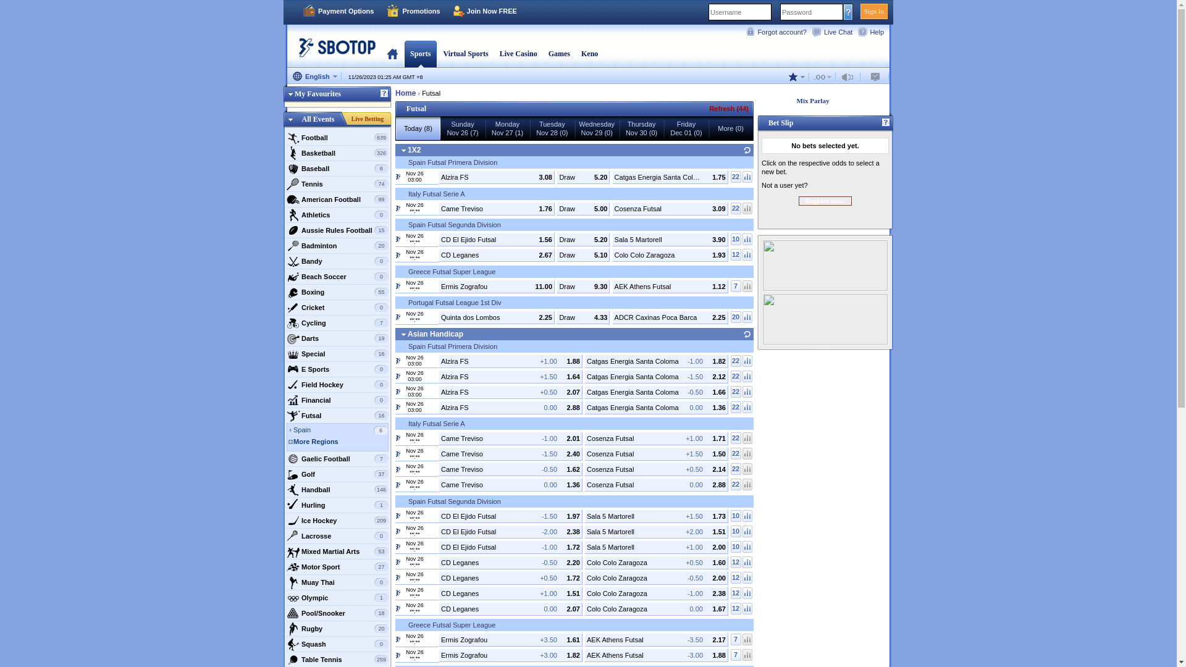 The image size is (1186, 667). I want to click on Spain
6, so click(341, 431).